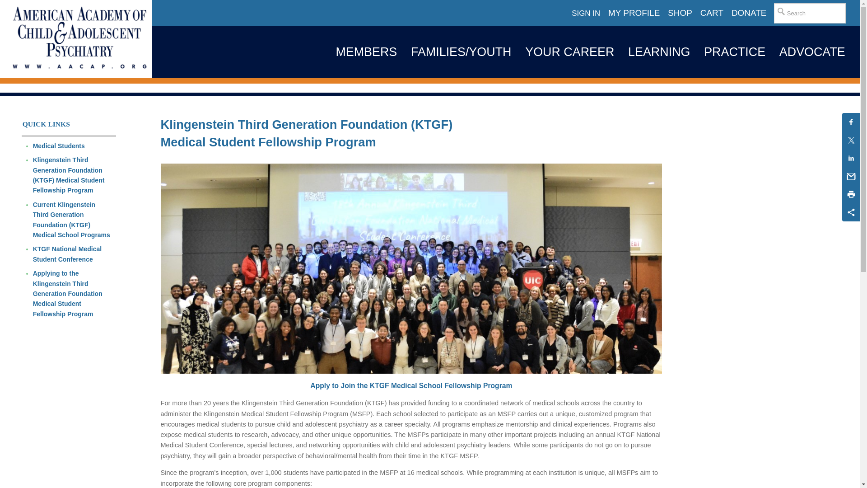 The image size is (867, 488). Describe the element at coordinates (749, 13) in the screenshot. I see `DONATE` at that location.